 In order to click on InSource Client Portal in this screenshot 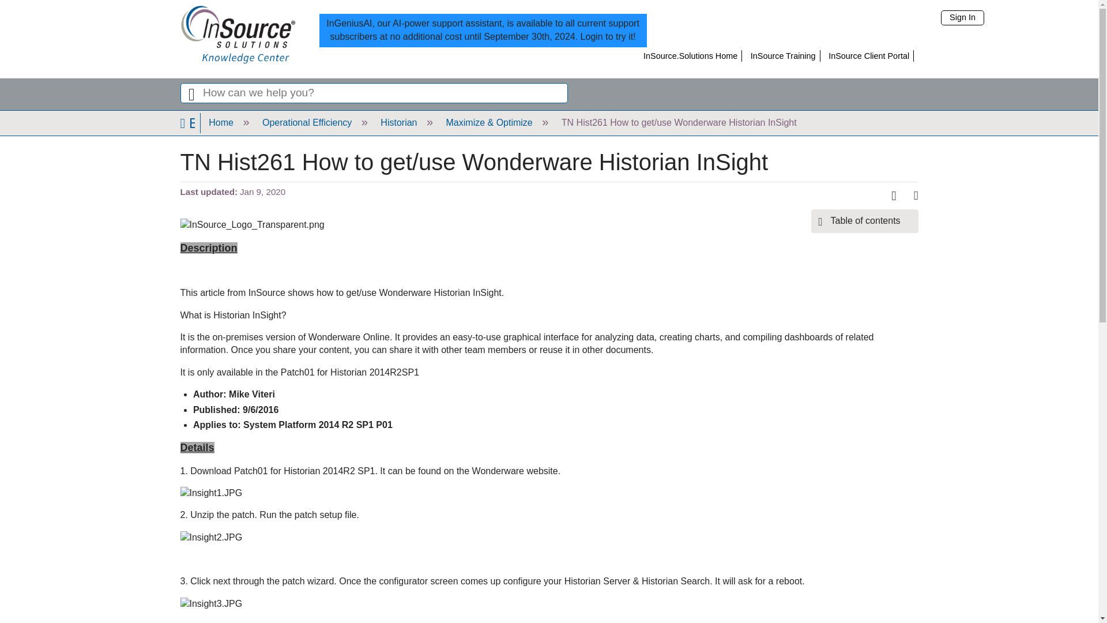, I will do `click(868, 55)`.